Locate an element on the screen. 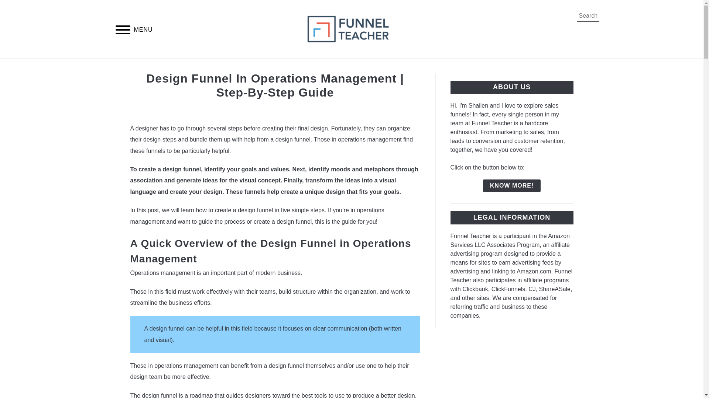 This screenshot has width=709, height=398. ABOUT US is located at coordinates (499, 67).